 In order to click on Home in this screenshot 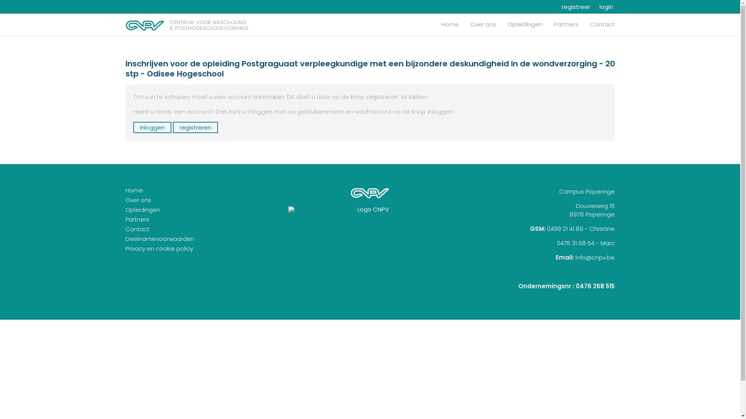, I will do `click(134, 190)`.